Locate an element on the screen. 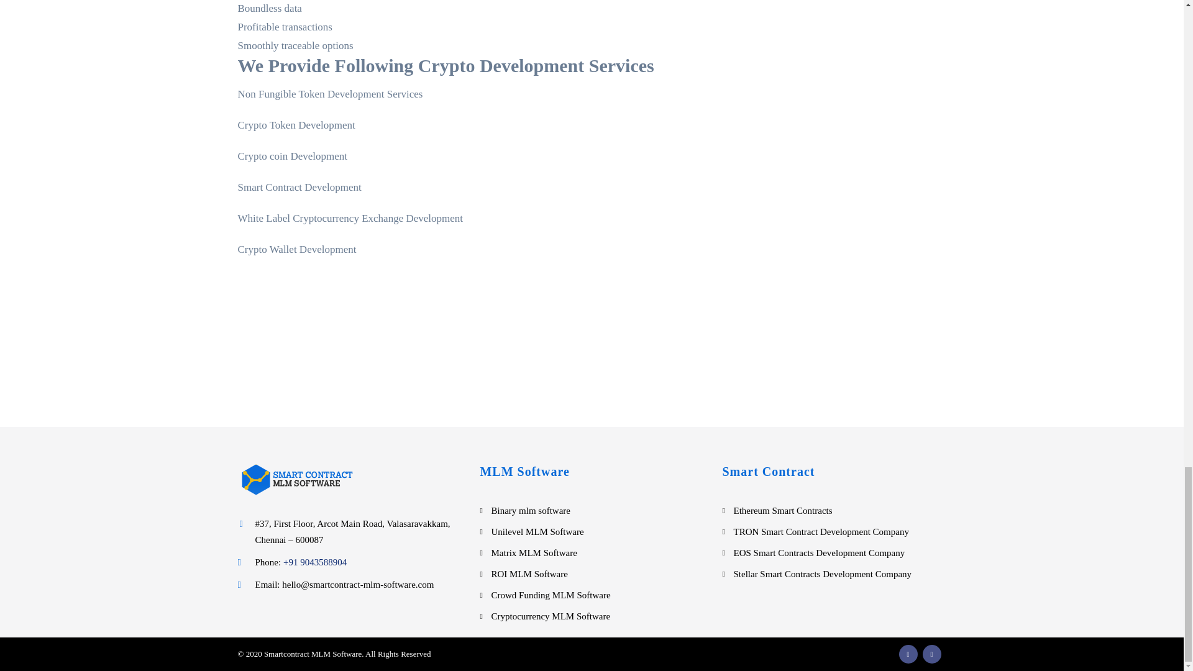 This screenshot has width=1193, height=671. Unilevel MLM Software is located at coordinates (537, 532).